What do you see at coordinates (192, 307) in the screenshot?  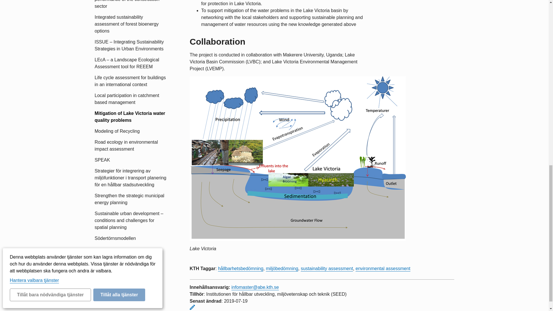 I see `Redigera denna sida` at bounding box center [192, 307].